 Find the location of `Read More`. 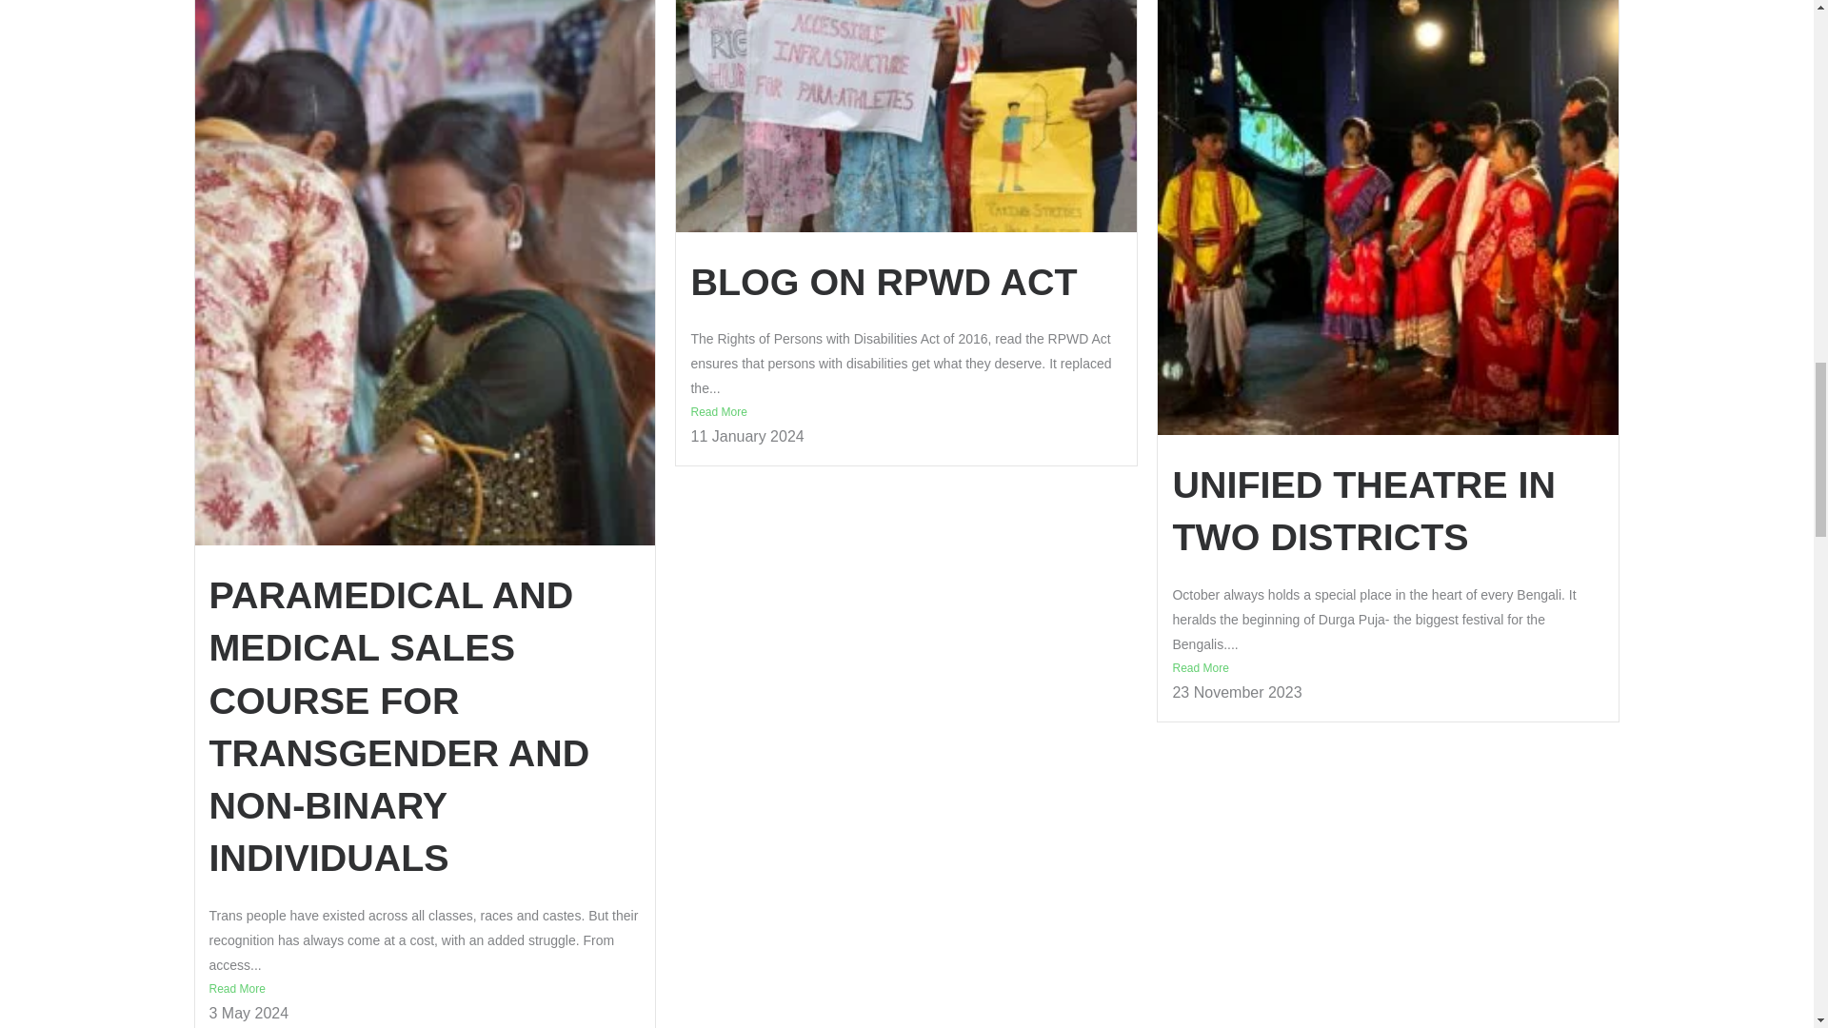

Read More is located at coordinates (1388, 668).